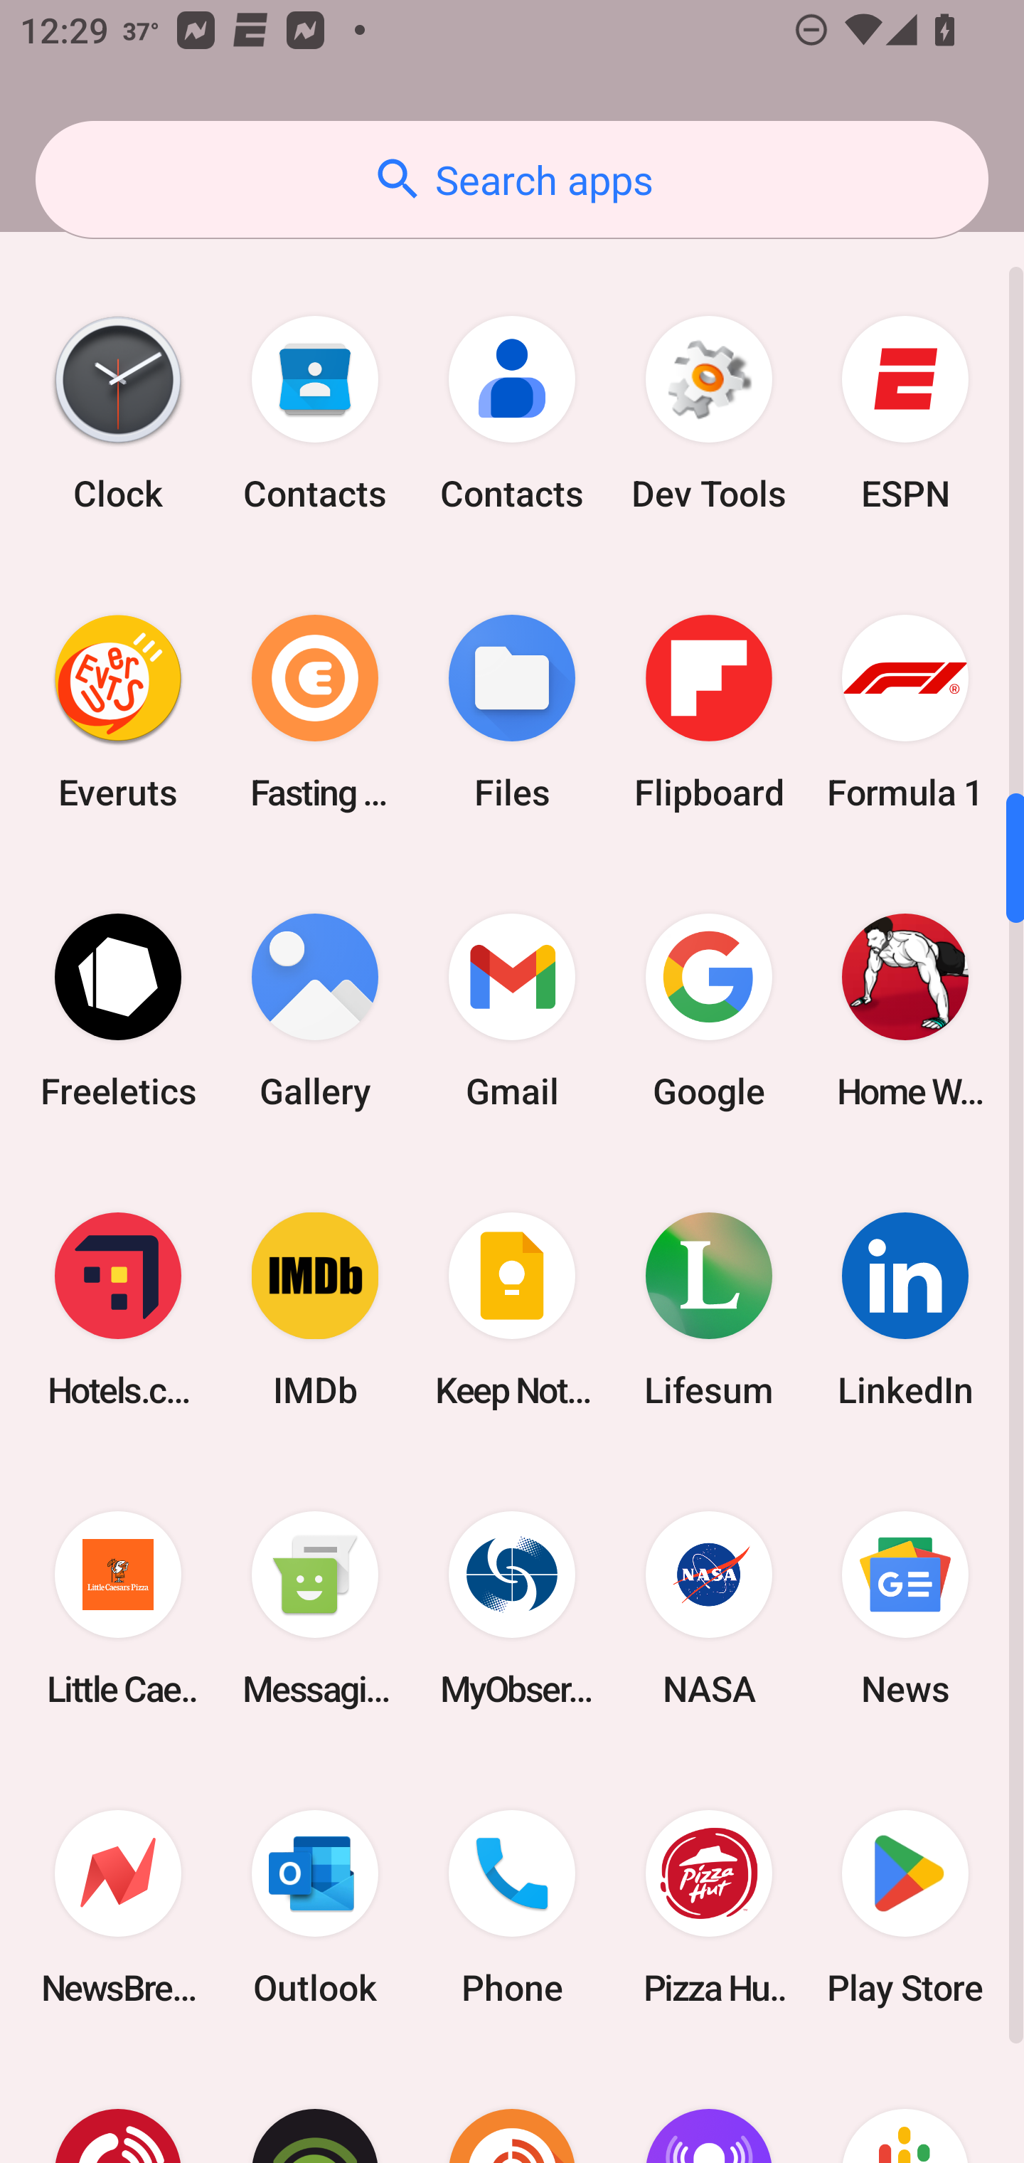 This screenshot has width=1024, height=2163. I want to click on NewsBreak, so click(118, 1908).